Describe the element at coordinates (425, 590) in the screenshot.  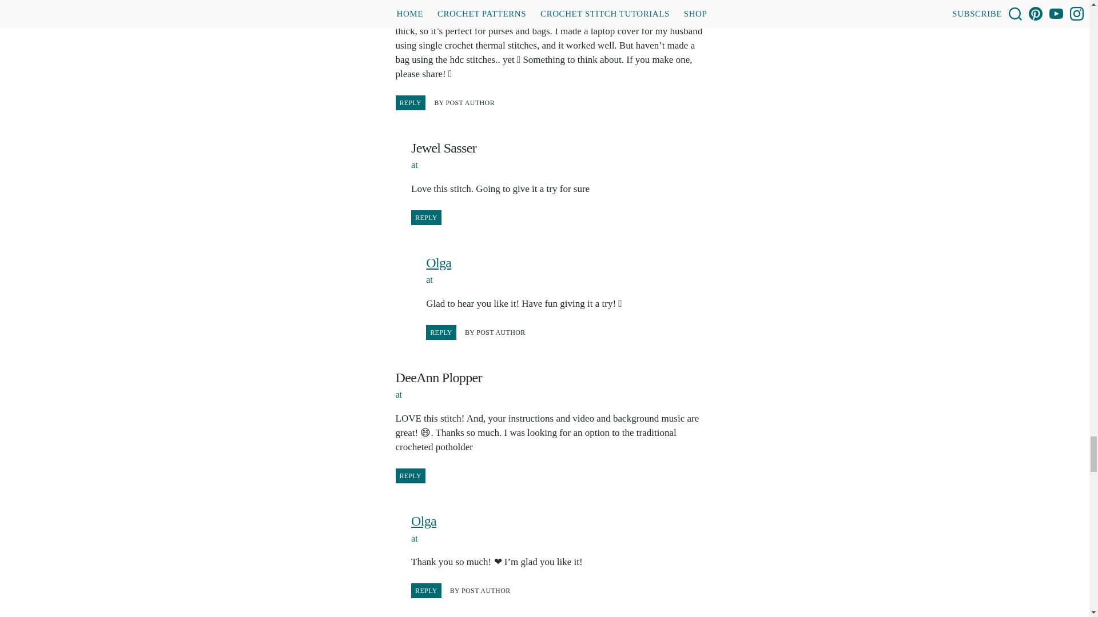
I see `REPLY` at that location.